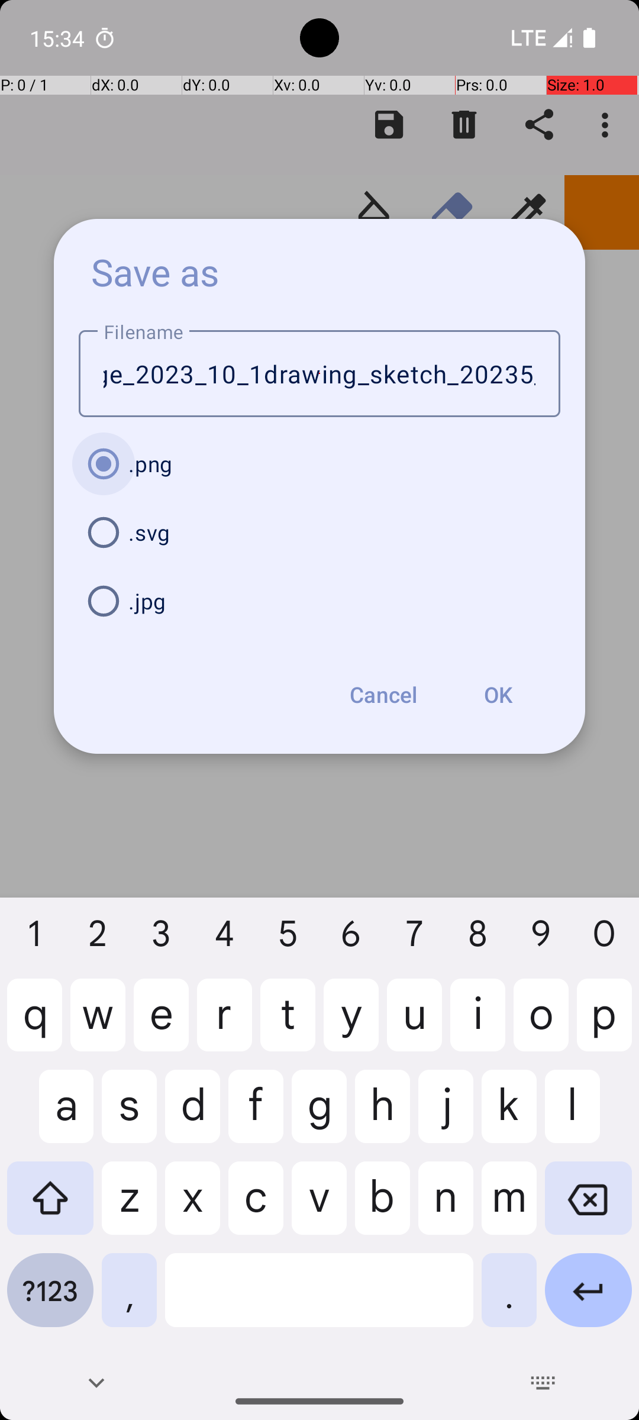 The image size is (639, 1420). I want to click on image_2023_10_1drawing_sketch_20235_15_34_11, so click(319, 374).